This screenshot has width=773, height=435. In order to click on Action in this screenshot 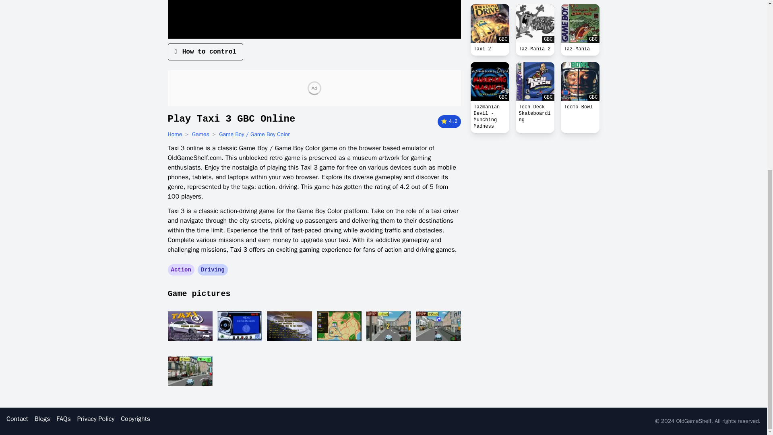, I will do `click(180, 270)`.